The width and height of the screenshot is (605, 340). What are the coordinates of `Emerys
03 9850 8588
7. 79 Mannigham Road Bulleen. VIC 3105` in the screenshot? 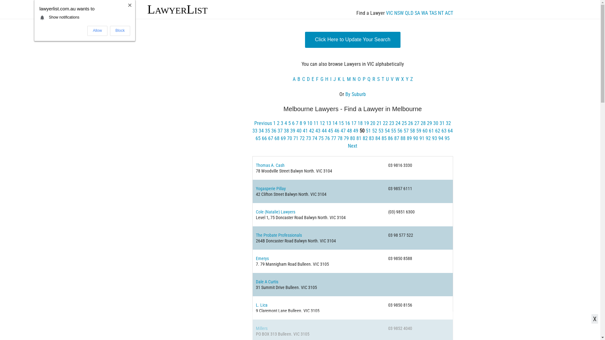 It's located at (353, 261).